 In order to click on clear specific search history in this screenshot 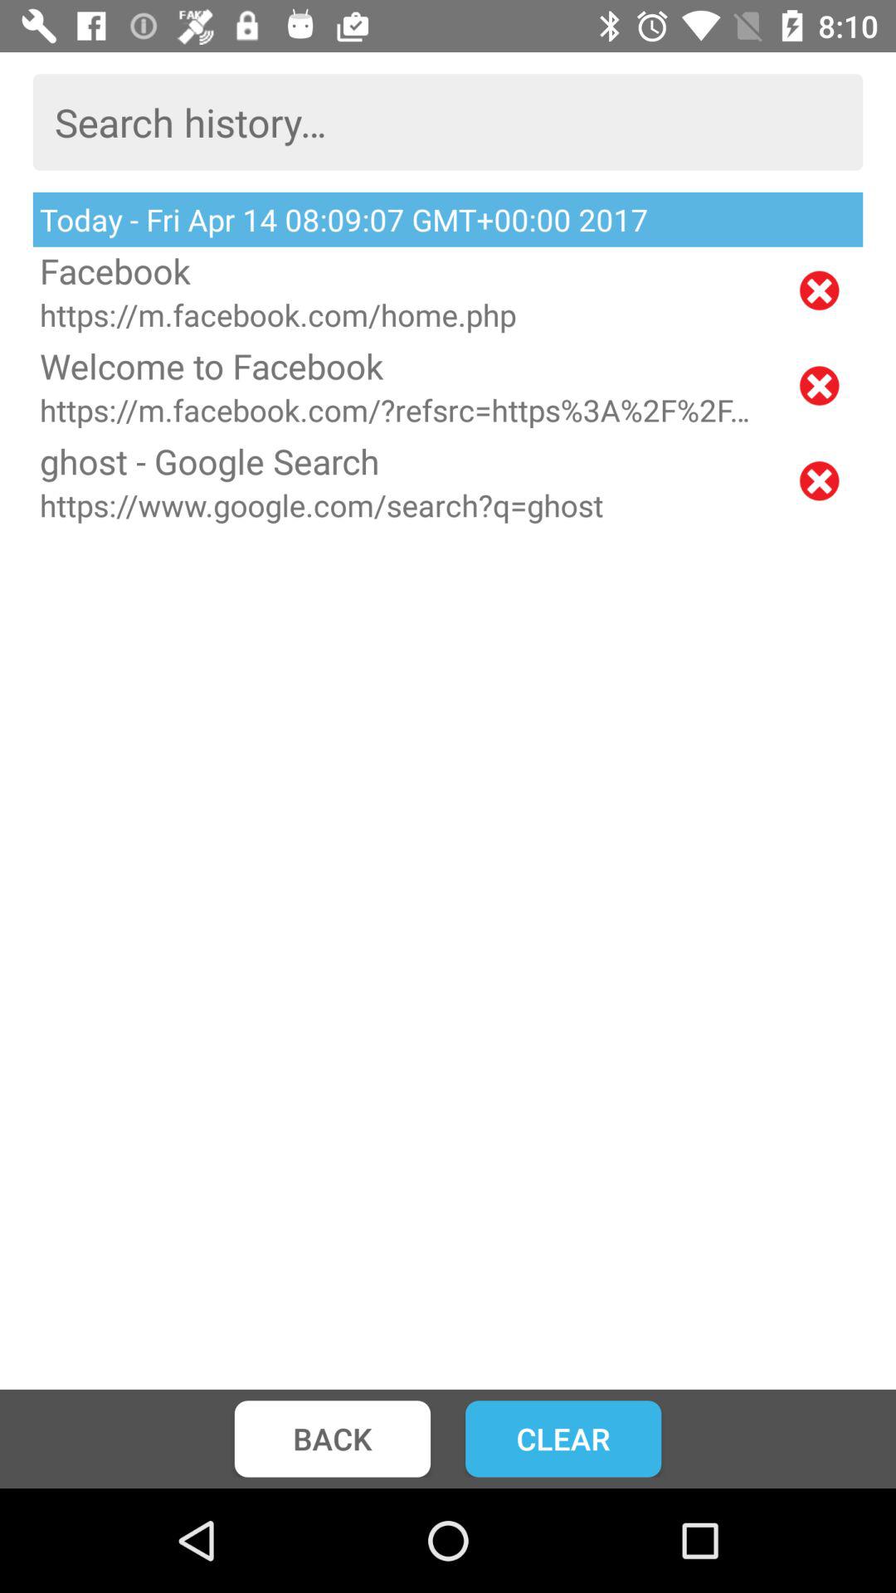, I will do `click(820, 481)`.